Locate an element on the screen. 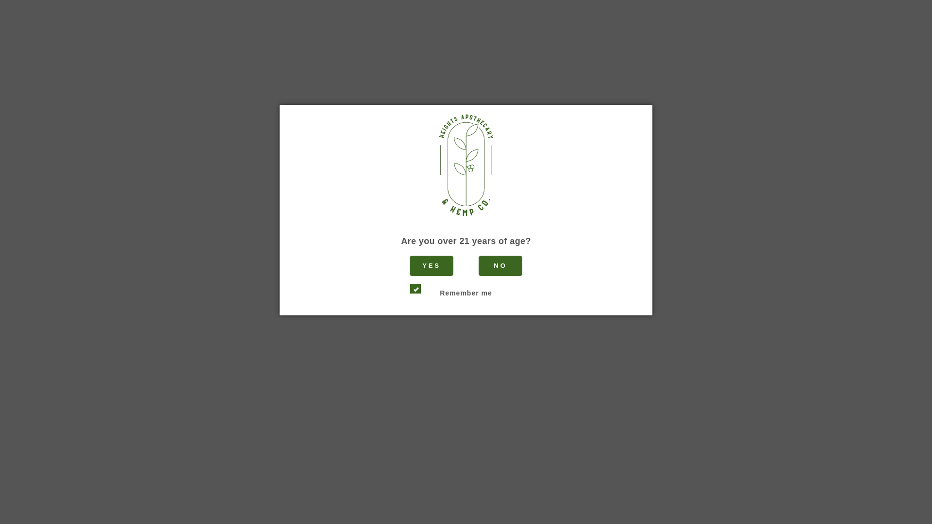 This screenshot has height=524, width=932. JCB is located at coordinates (478, 448).